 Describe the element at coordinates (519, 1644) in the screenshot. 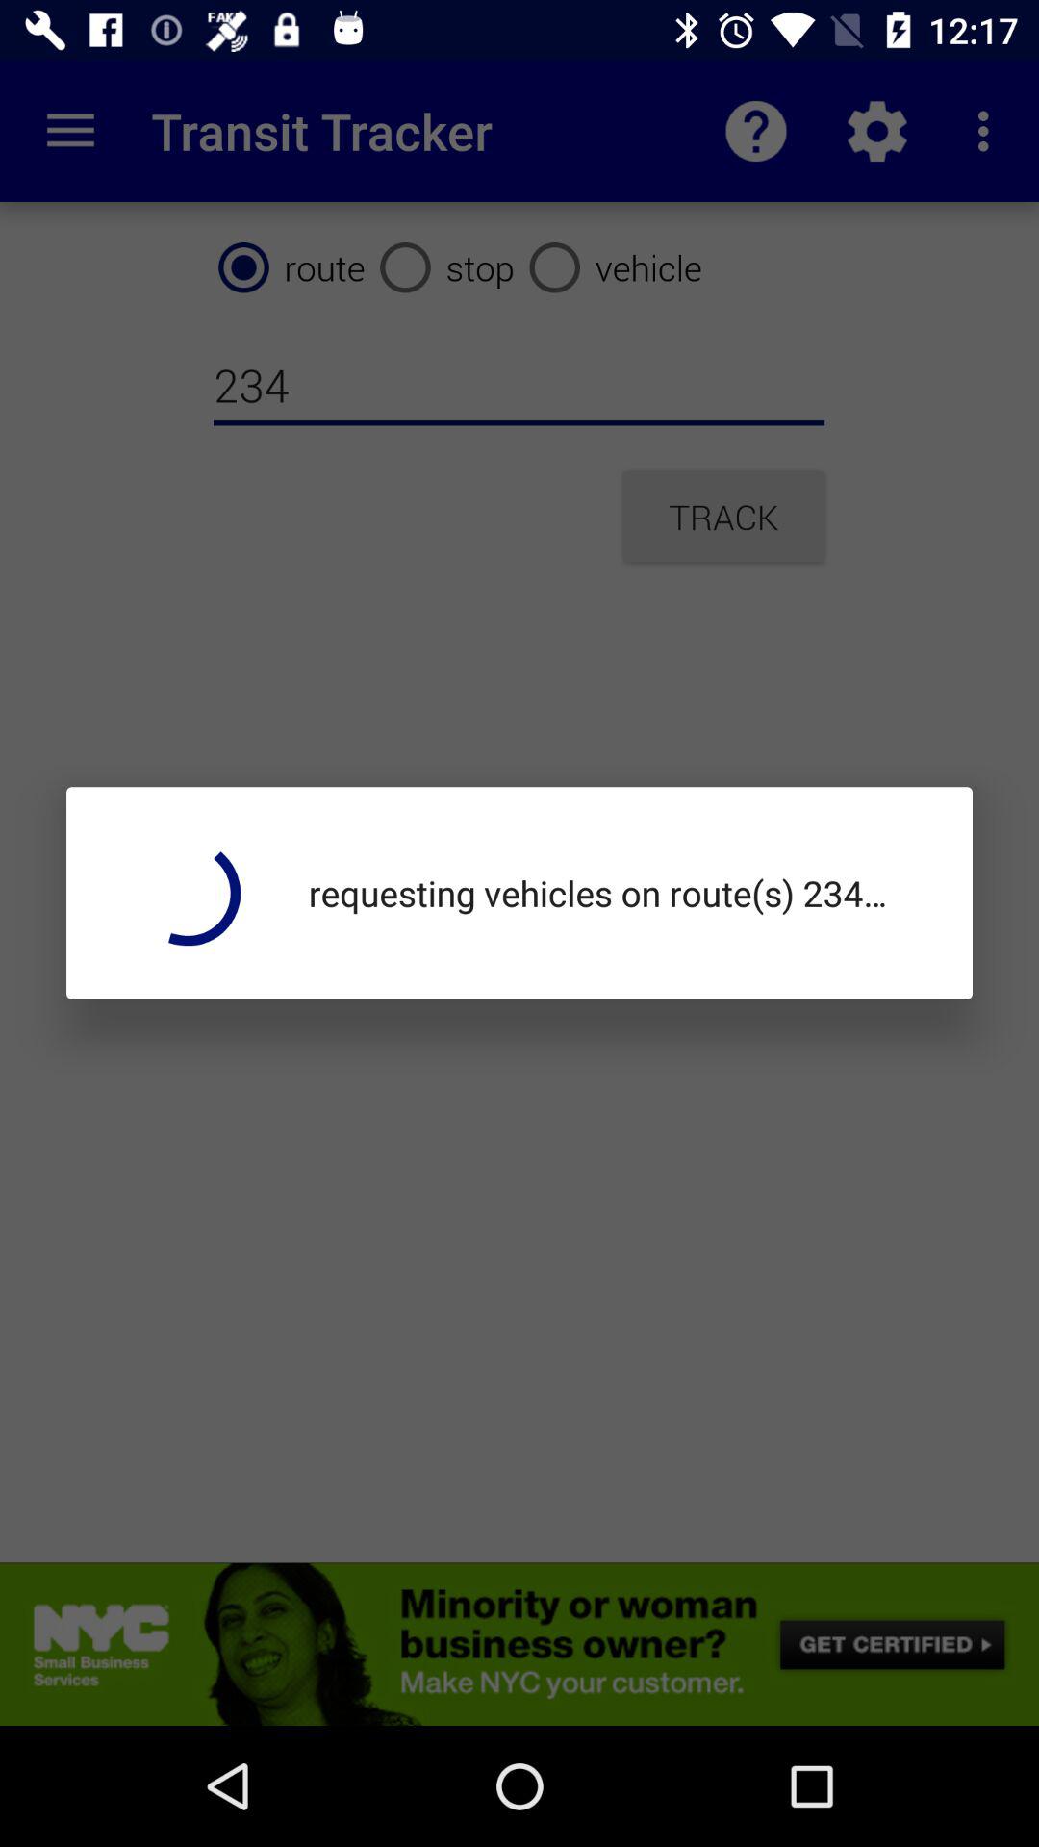

I see `advertisement link` at that location.